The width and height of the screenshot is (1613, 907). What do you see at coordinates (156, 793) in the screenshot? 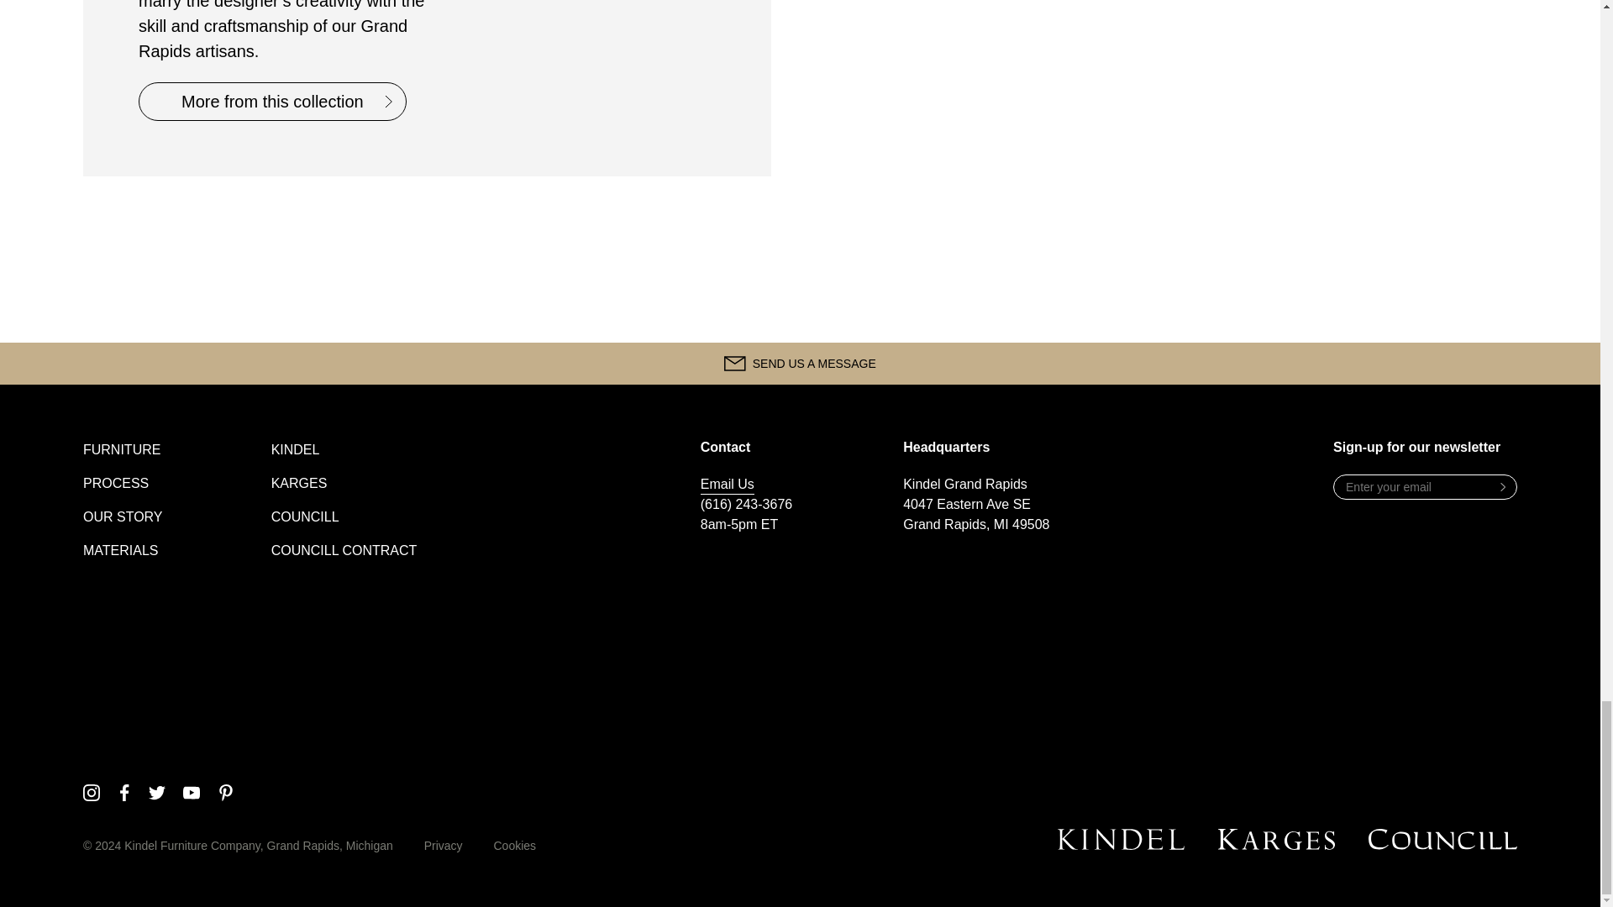
I see `Twitter` at bounding box center [156, 793].